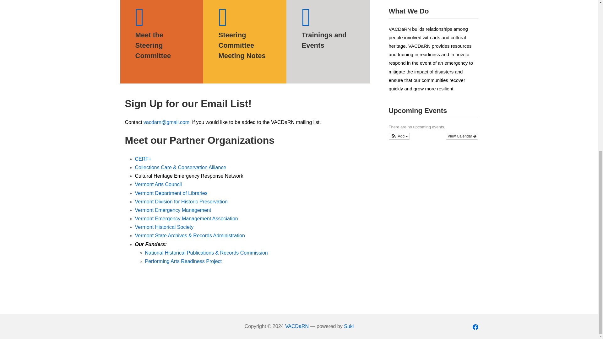 The width and height of the screenshot is (603, 339). I want to click on Facebook, so click(475, 327).